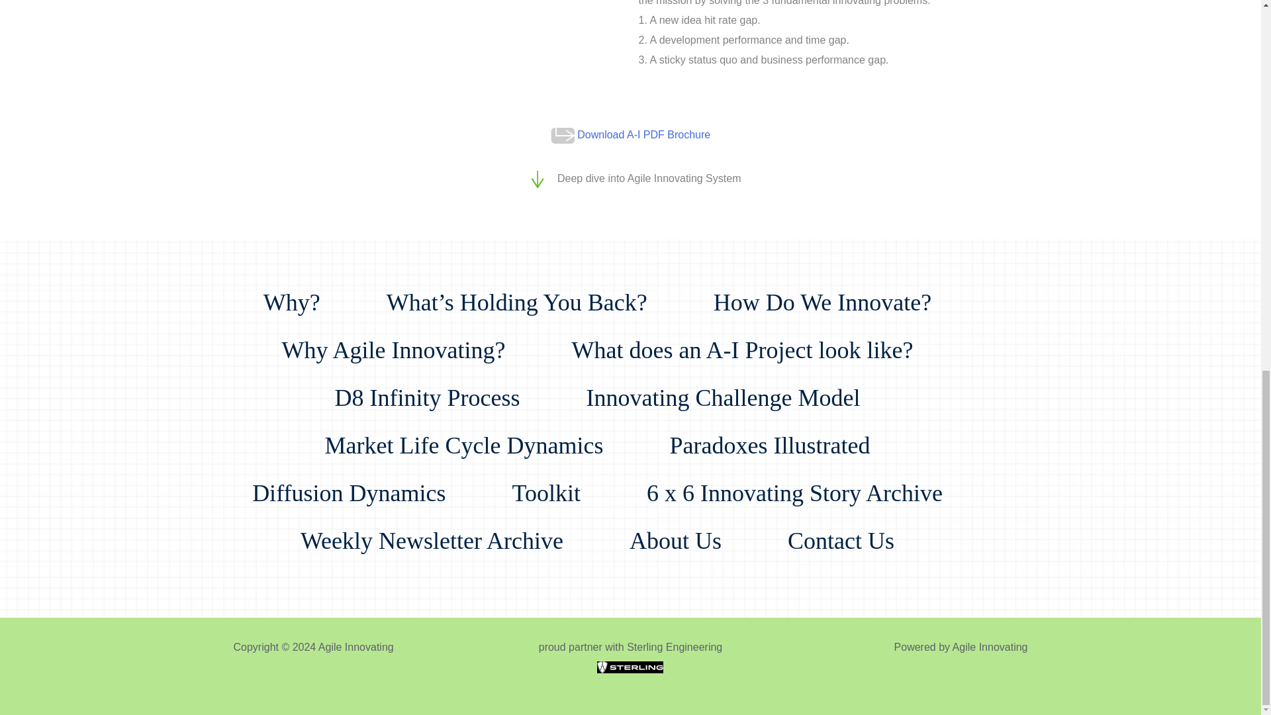 The width and height of the screenshot is (1271, 715). I want to click on Diffusion Dynamics, so click(361, 480).